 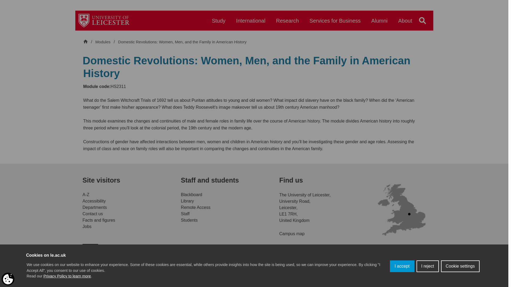 What do you see at coordinates (460, 281) in the screenshot?
I see `Cookie settings` at bounding box center [460, 281].